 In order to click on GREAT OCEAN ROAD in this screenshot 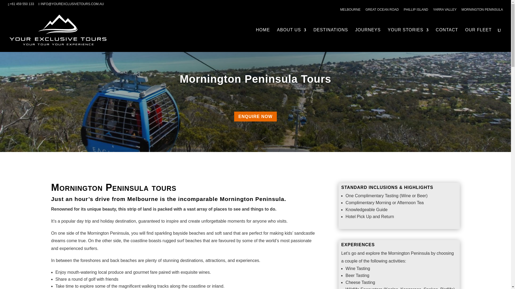, I will do `click(382, 11)`.